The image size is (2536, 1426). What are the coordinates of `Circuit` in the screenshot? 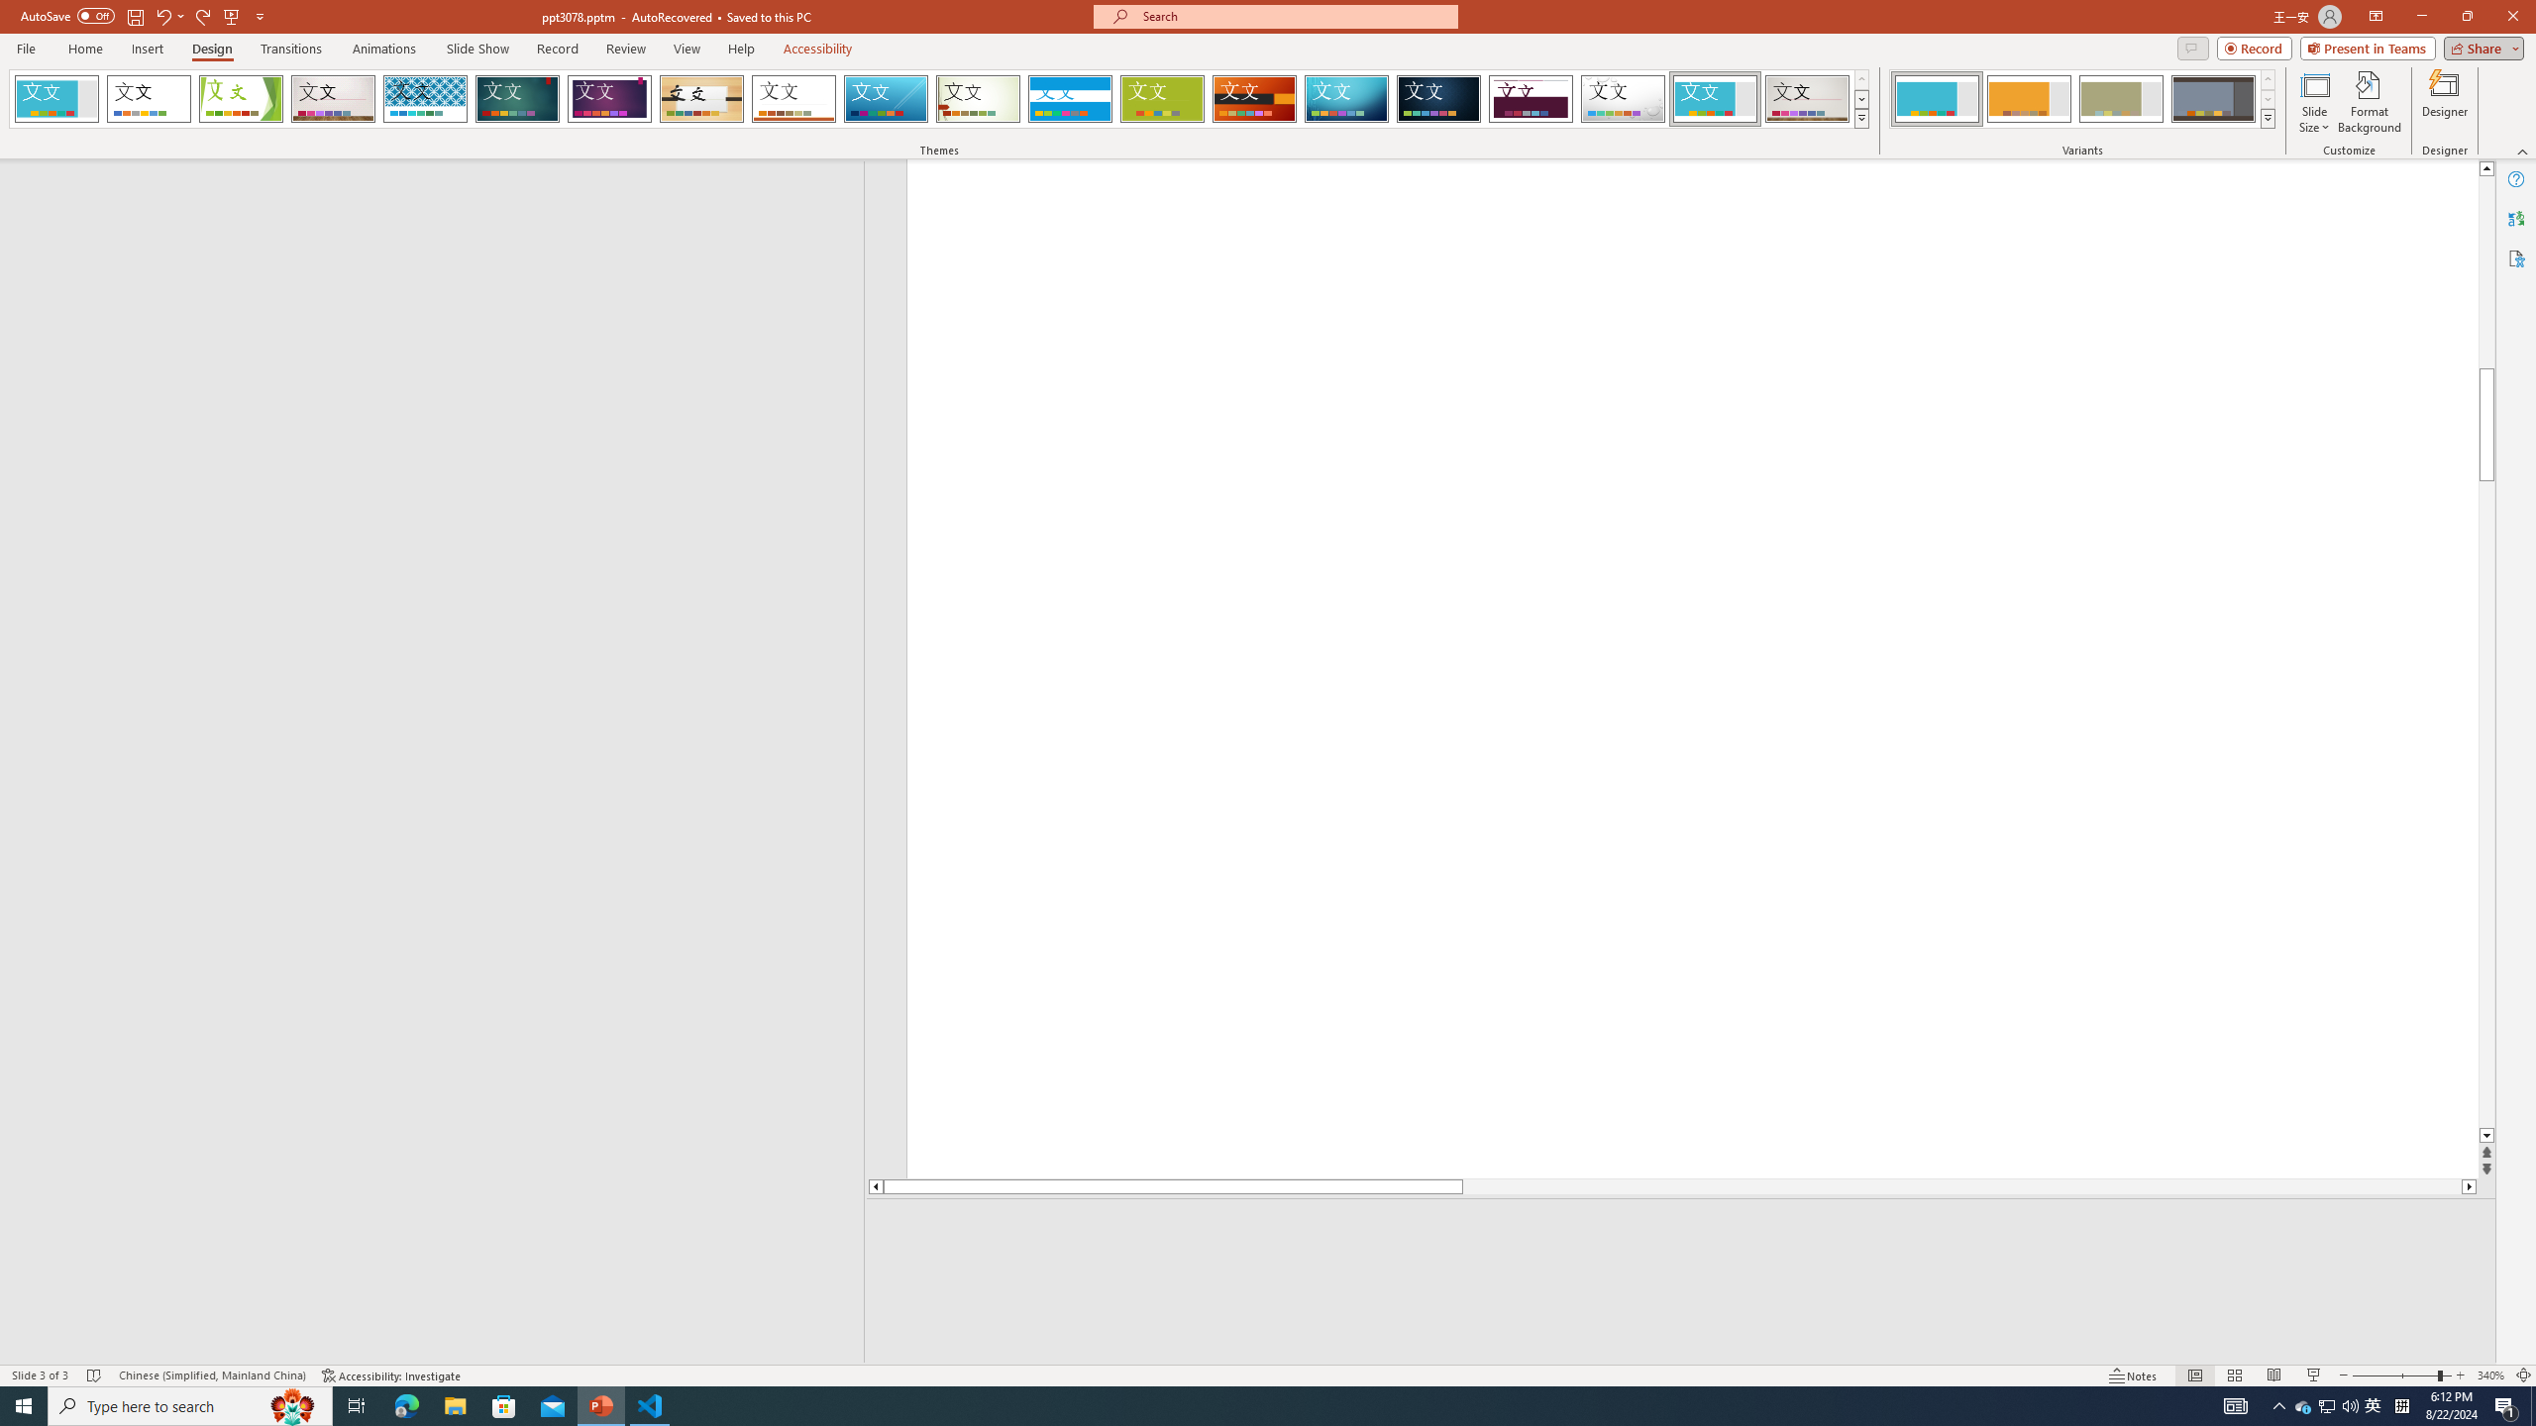 It's located at (1346, 99).